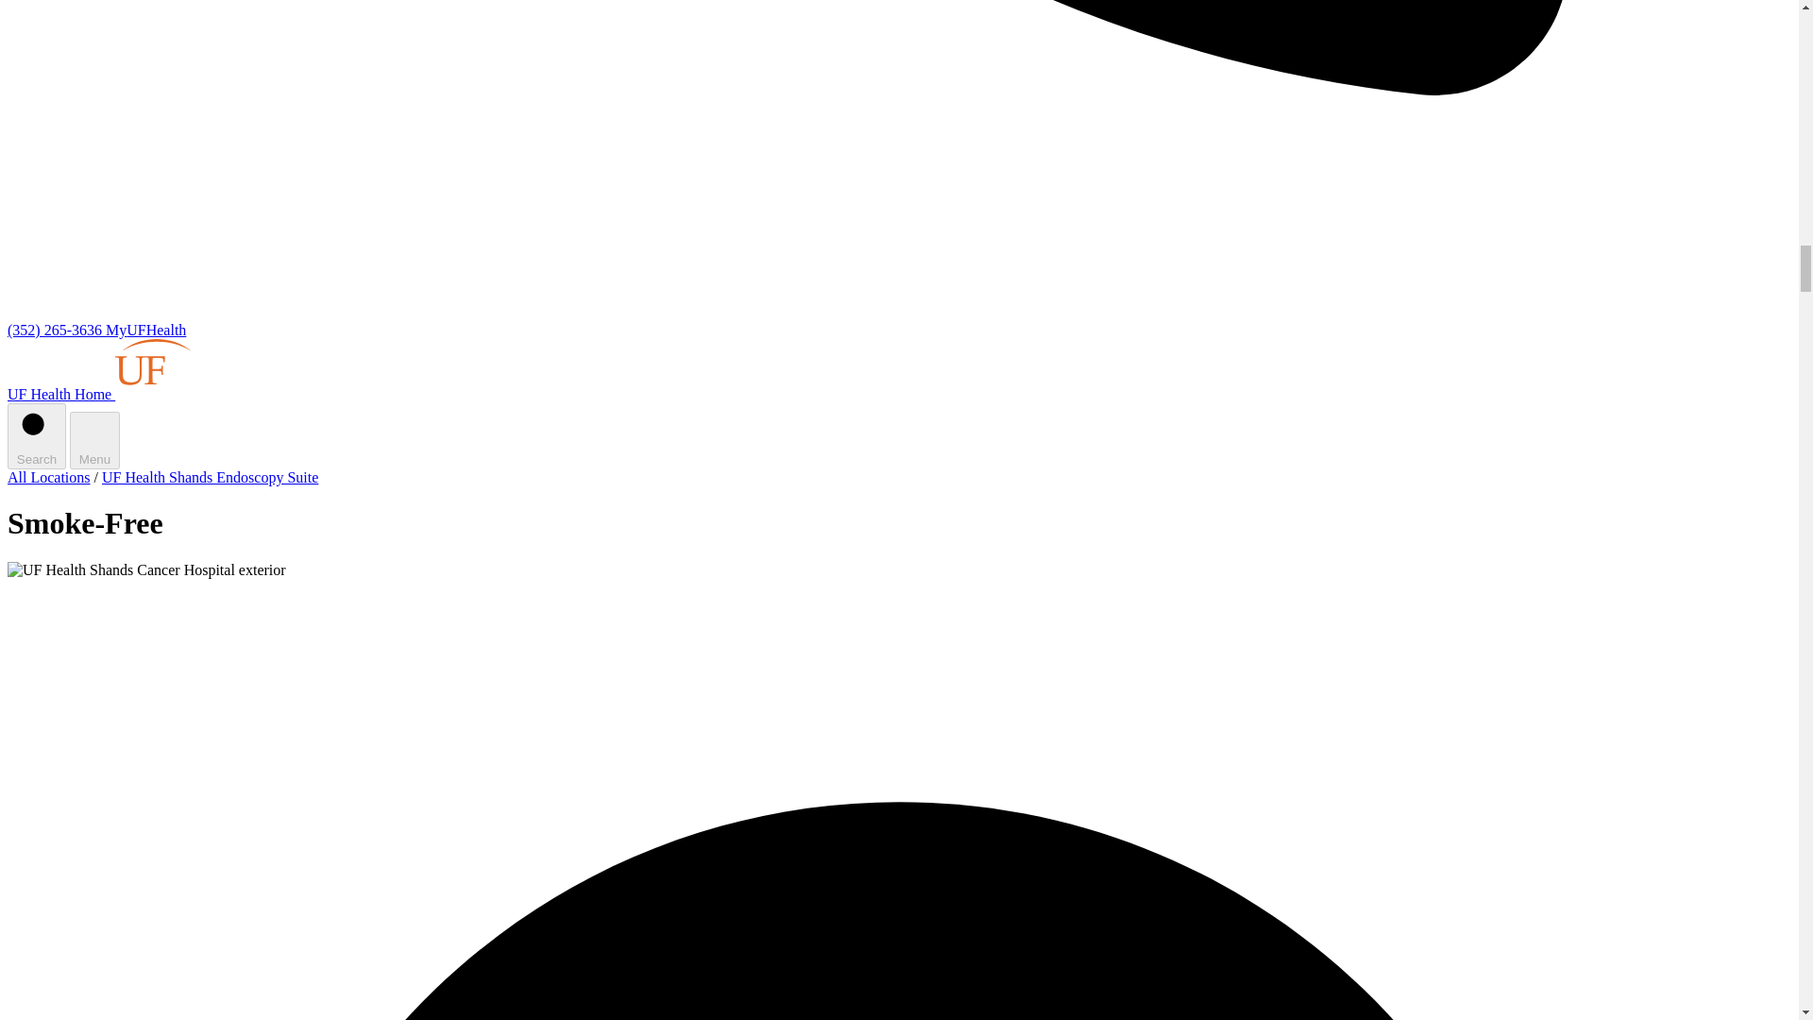  Describe the element at coordinates (145, 330) in the screenshot. I see `MyUFHealth` at that location.